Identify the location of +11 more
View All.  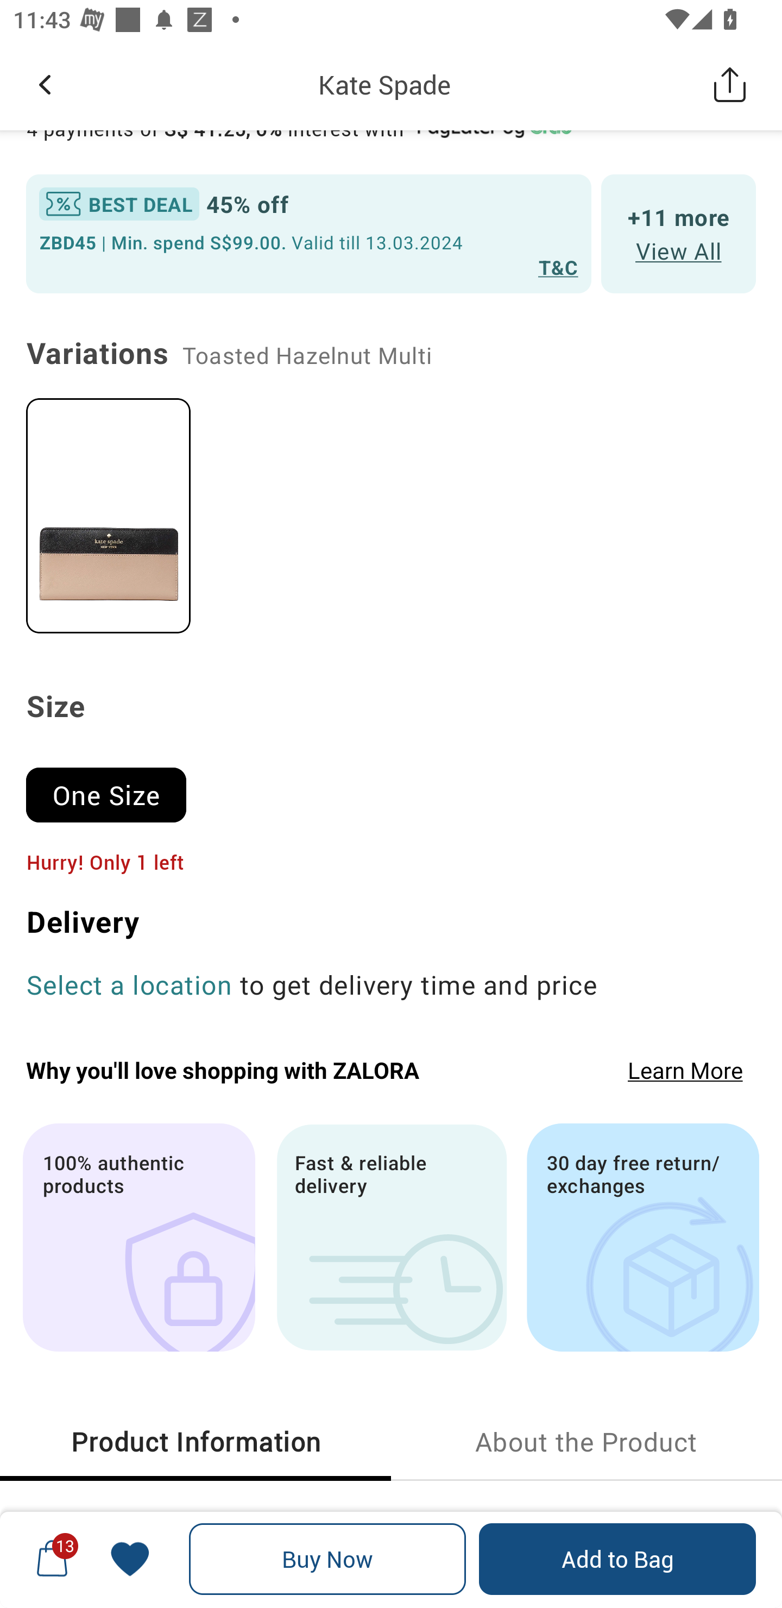
(679, 233).